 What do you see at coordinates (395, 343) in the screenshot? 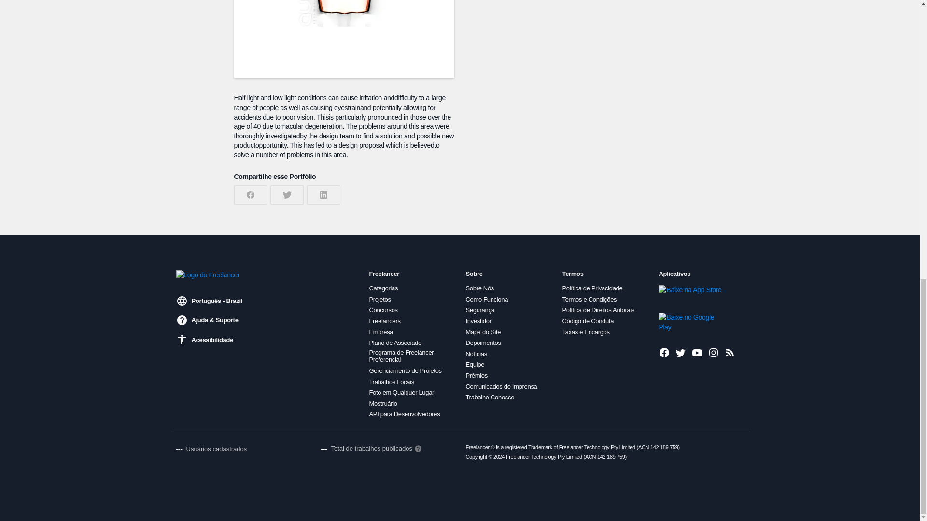
I see `Plano de Associado` at bounding box center [395, 343].